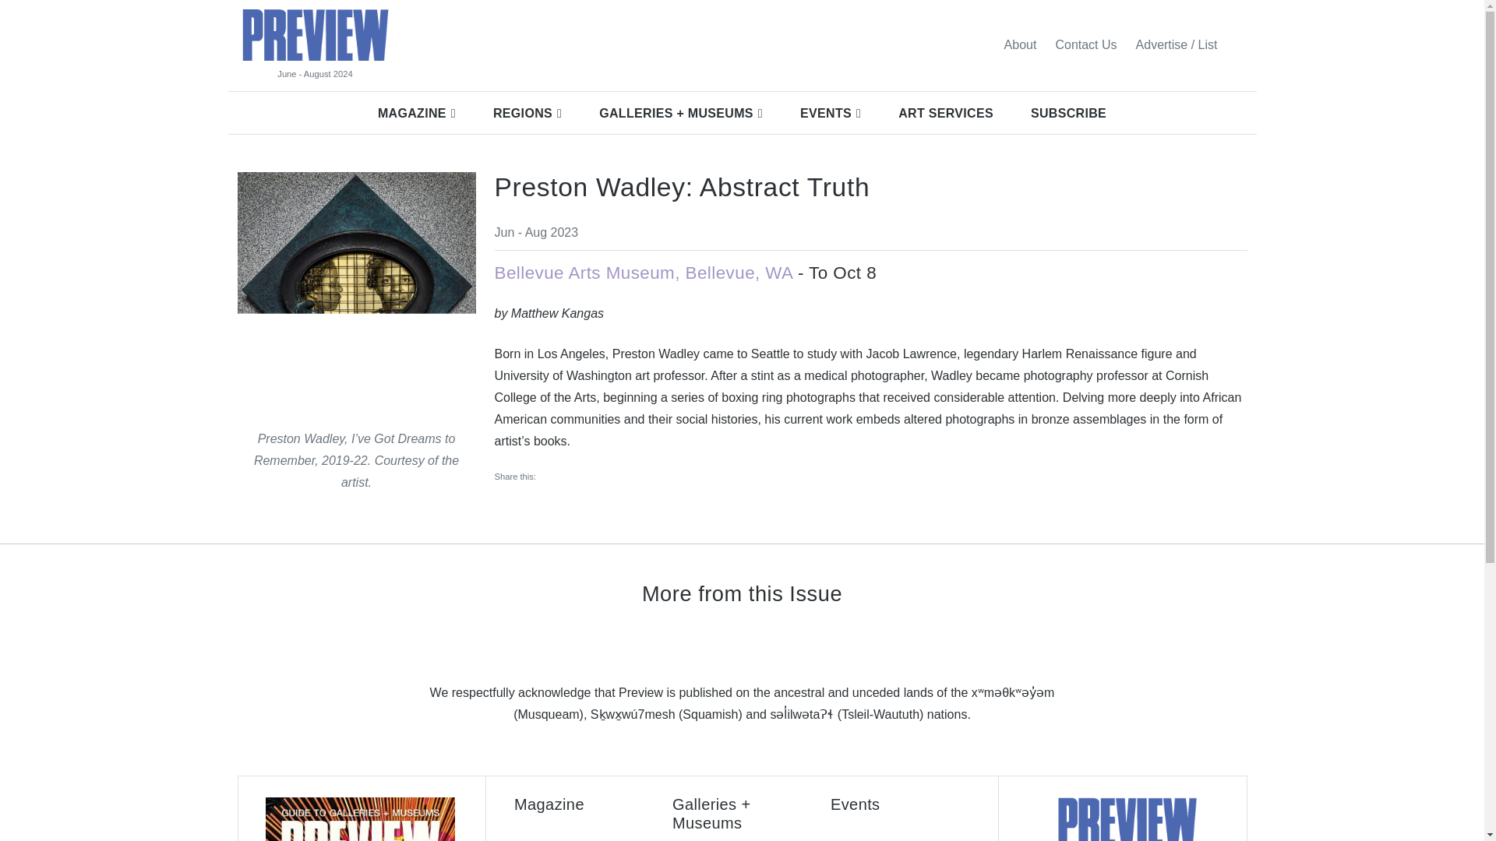 The image size is (1496, 841). Describe the element at coordinates (830, 113) in the screenshot. I see `EVENTS` at that location.